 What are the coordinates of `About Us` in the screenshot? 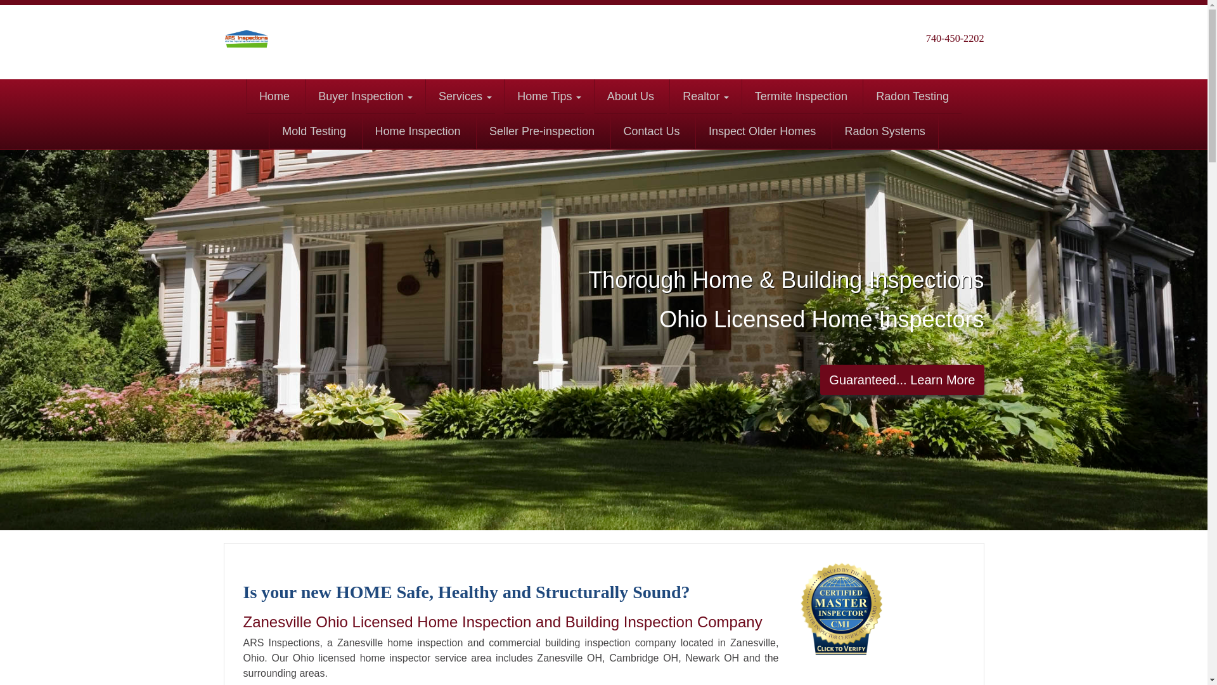 It's located at (630, 96).